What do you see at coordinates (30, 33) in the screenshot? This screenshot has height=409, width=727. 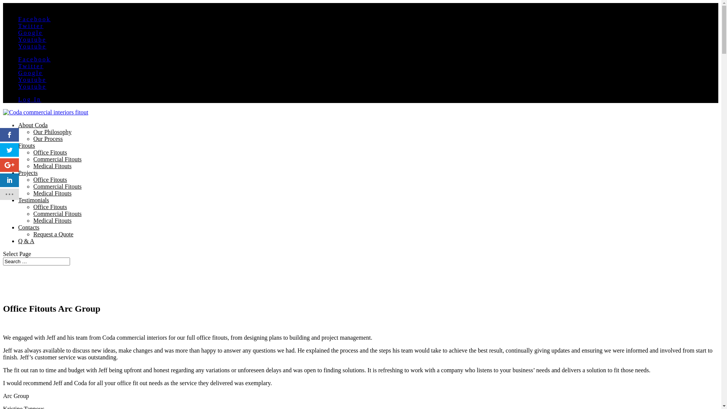 I see `Google` at bounding box center [30, 33].